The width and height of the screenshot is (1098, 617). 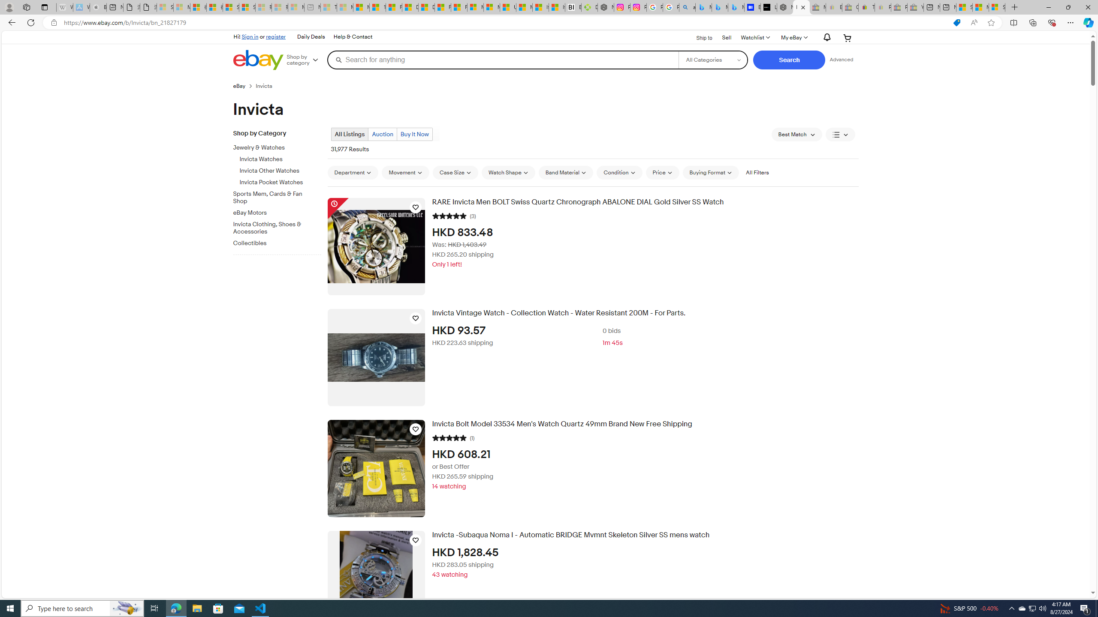 I want to click on Shop by category, so click(x=305, y=60).